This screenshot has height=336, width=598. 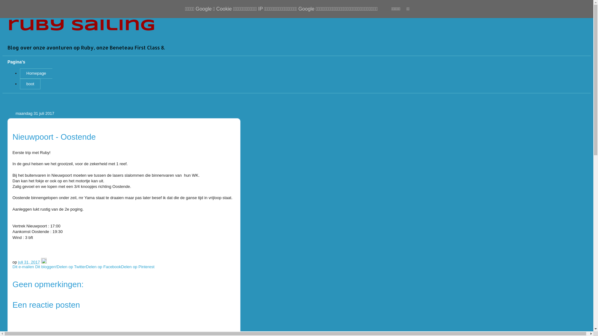 What do you see at coordinates (138, 267) in the screenshot?
I see `Delen op Pinterest` at bounding box center [138, 267].